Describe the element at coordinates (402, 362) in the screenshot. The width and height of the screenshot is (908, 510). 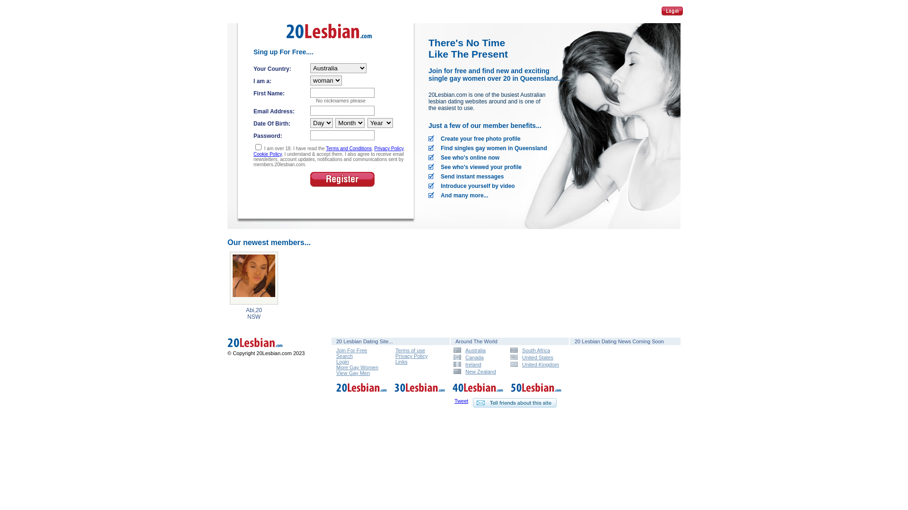
I see `Links` at that location.